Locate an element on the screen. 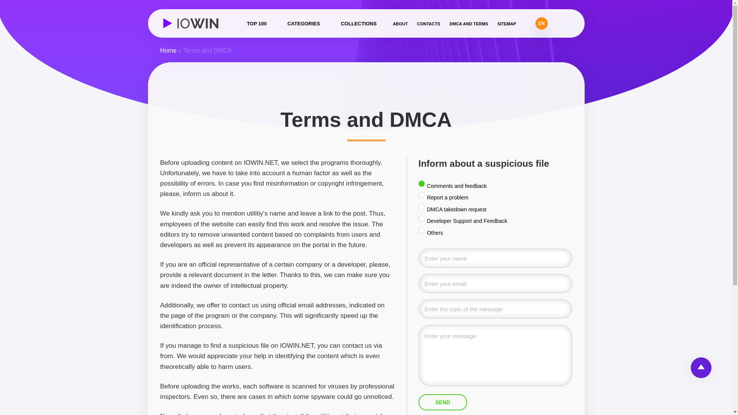 This screenshot has width=738, height=415. Comments and feedback is located at coordinates (421, 184).